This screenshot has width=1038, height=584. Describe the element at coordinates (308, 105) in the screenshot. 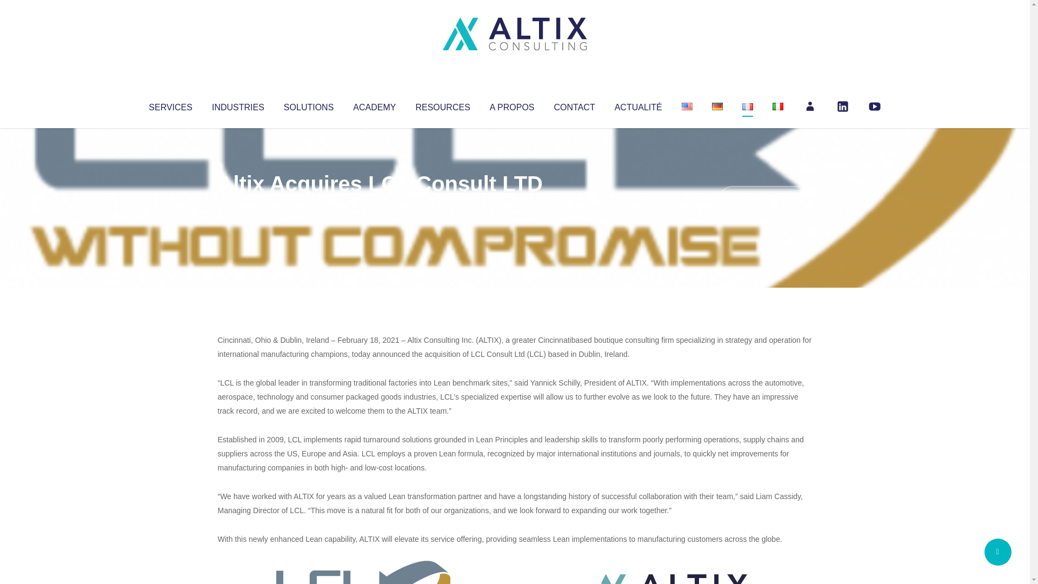

I see `SOLUTIONS` at that location.